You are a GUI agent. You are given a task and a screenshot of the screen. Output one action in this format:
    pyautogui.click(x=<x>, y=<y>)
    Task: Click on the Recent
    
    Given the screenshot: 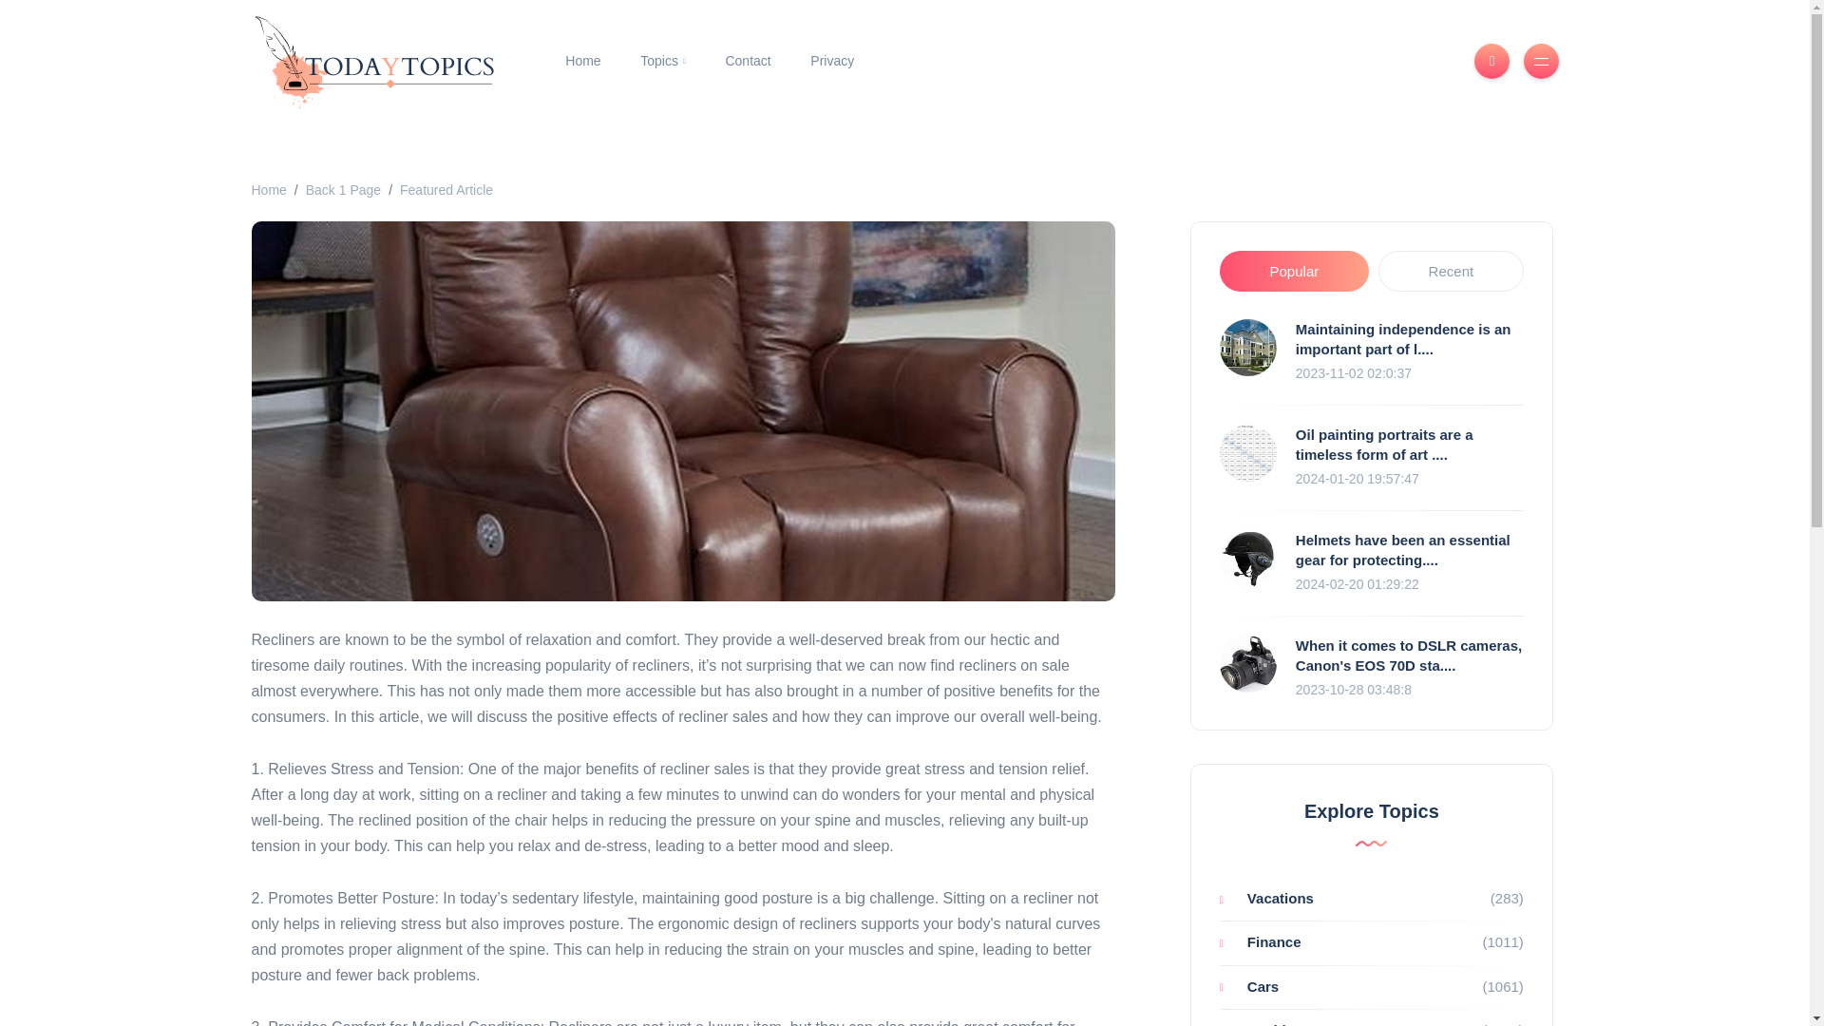 What is the action you would take?
    pyautogui.click(x=1451, y=271)
    